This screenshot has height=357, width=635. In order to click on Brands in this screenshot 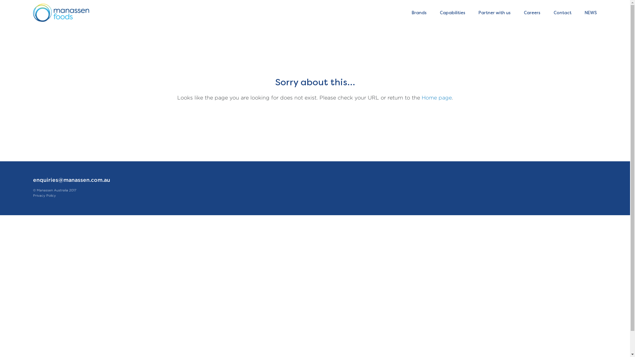, I will do `click(419, 14)`.